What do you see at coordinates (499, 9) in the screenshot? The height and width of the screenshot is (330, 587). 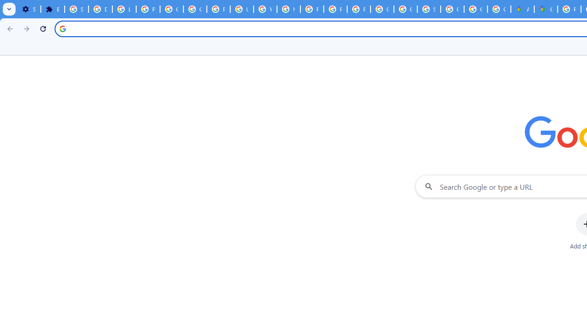 I see `Create your Google Account` at bounding box center [499, 9].